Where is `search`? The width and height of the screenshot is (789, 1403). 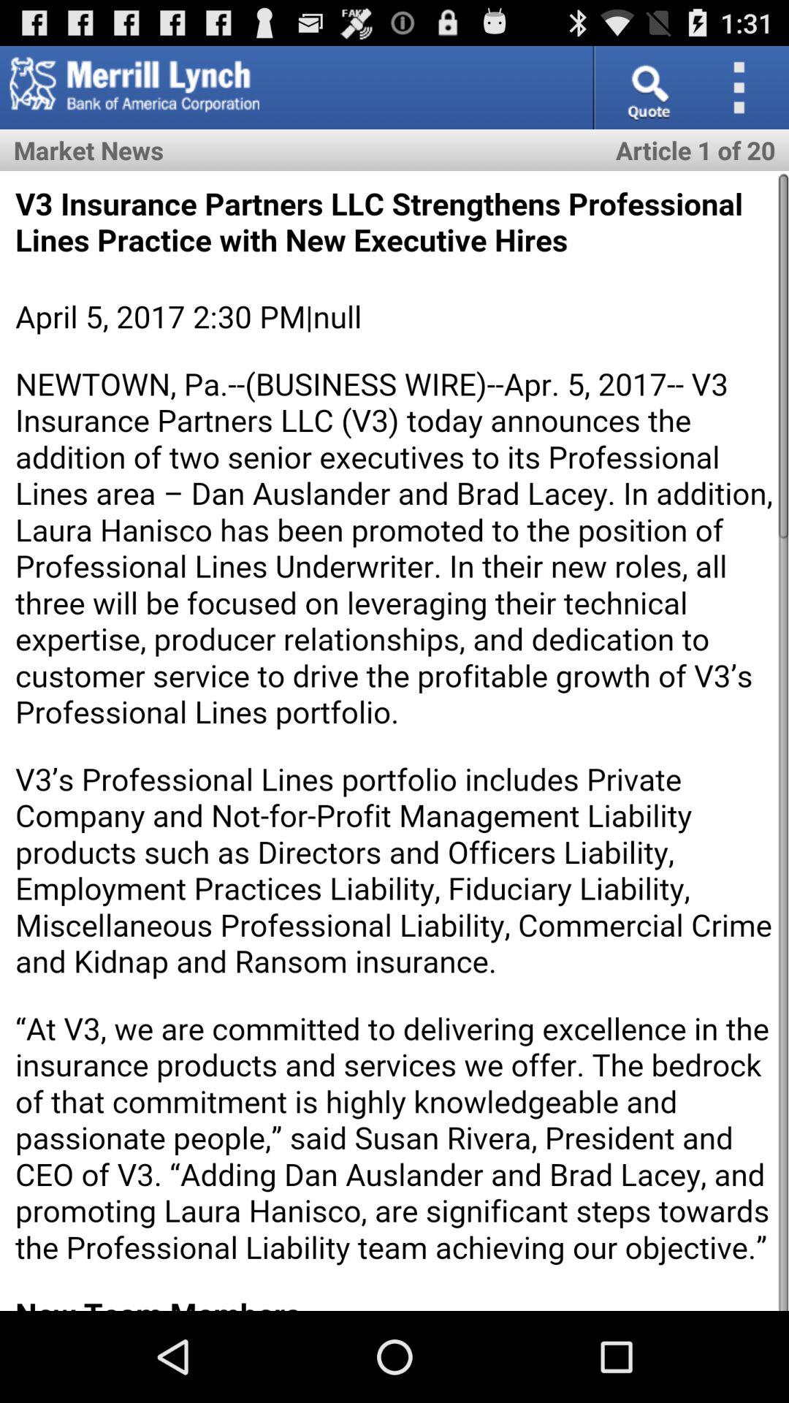
search is located at coordinates (647, 88).